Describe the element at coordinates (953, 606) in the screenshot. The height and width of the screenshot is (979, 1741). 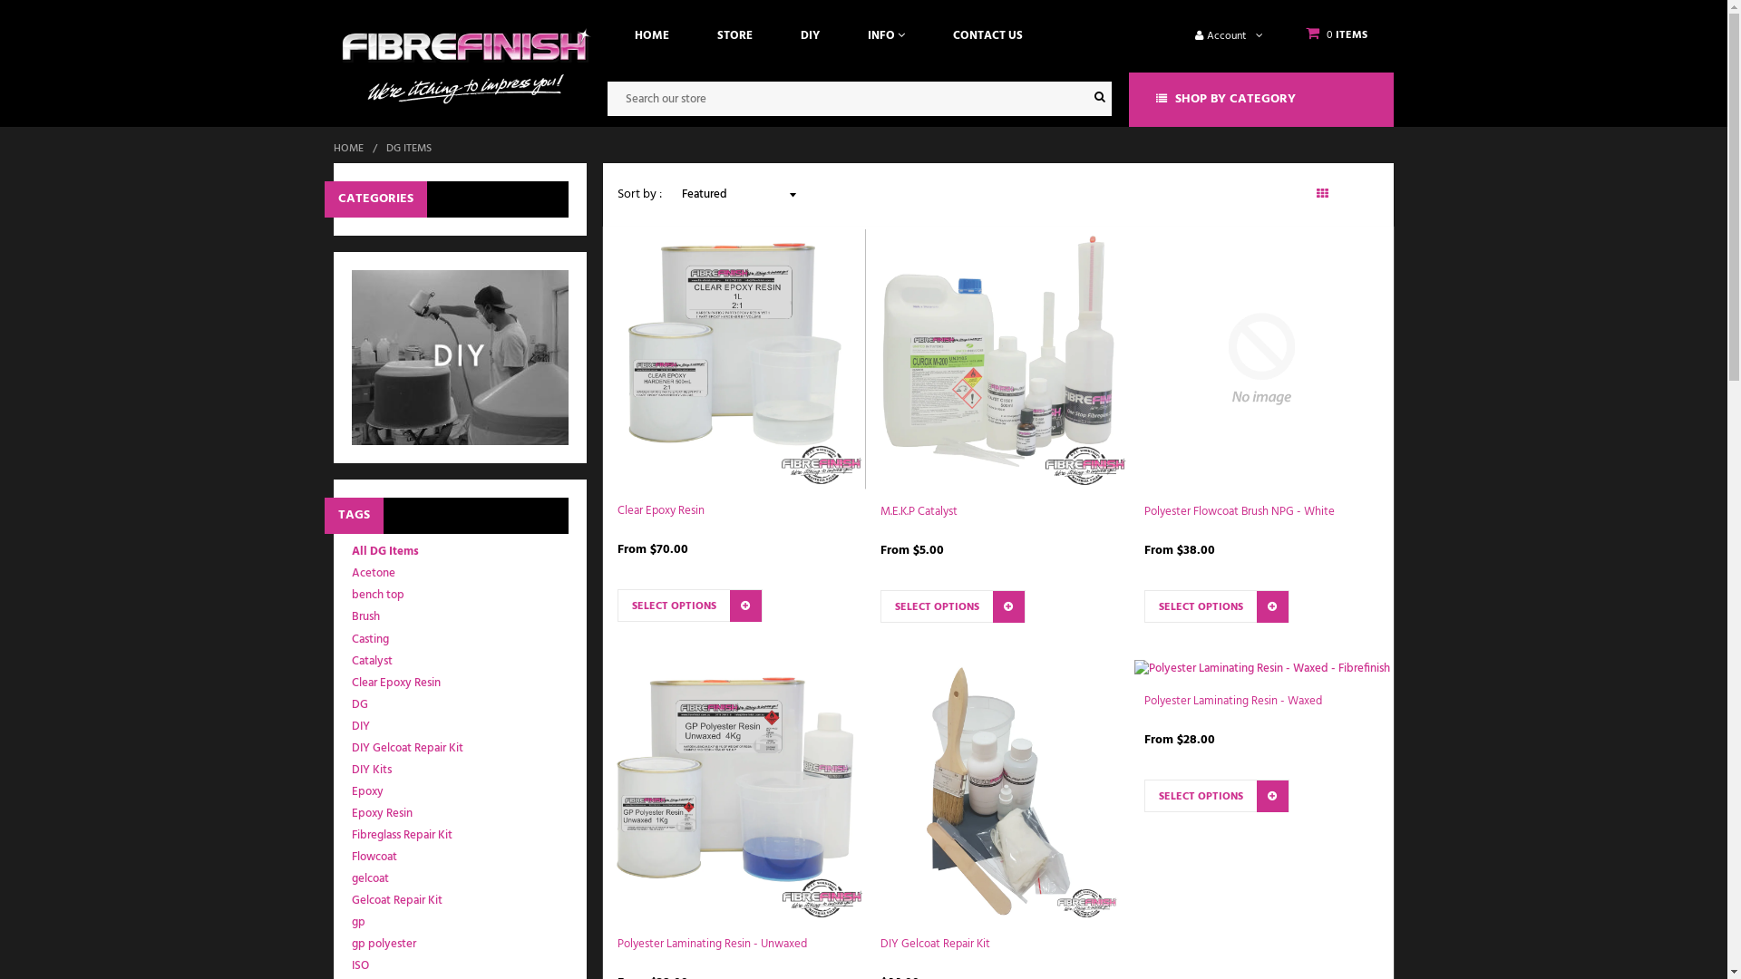
I see `SELECT OPTIONS` at that location.